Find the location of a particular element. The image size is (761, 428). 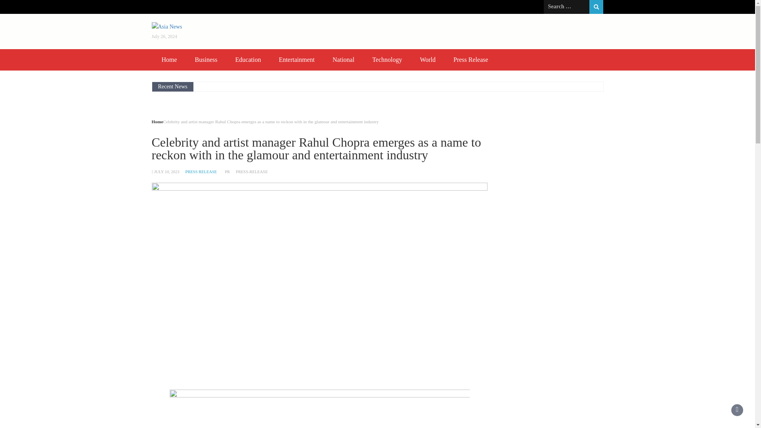

Entertainment is located at coordinates (296, 60).